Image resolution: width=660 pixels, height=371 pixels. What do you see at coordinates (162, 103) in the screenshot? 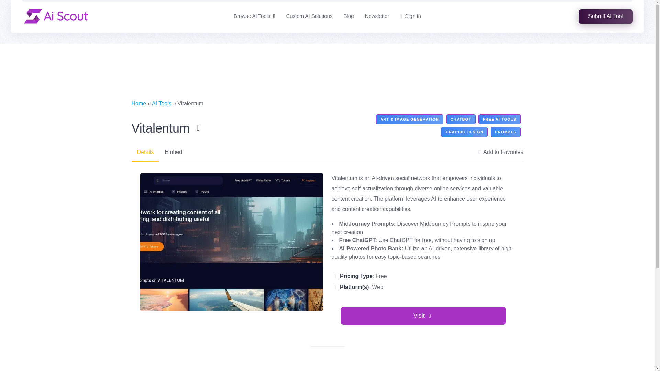
I see `AI Tools` at bounding box center [162, 103].